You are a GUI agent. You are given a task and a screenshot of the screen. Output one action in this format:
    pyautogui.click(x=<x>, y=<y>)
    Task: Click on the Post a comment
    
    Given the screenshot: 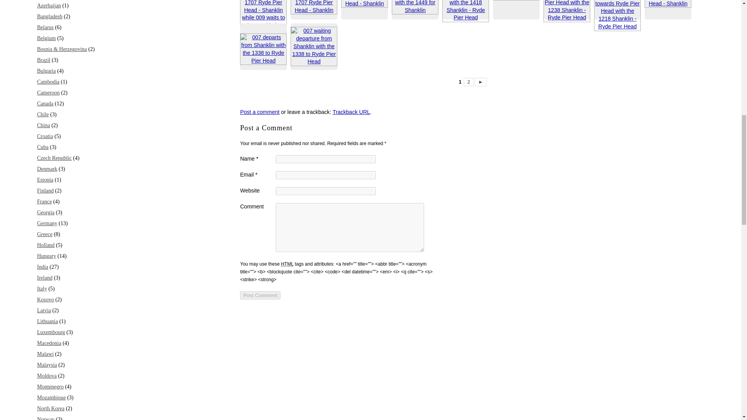 What is the action you would take?
    pyautogui.click(x=260, y=112)
    